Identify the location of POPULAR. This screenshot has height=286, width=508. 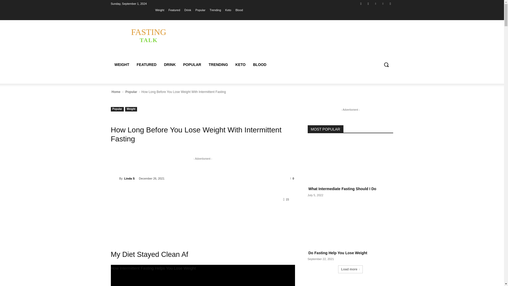
(192, 65).